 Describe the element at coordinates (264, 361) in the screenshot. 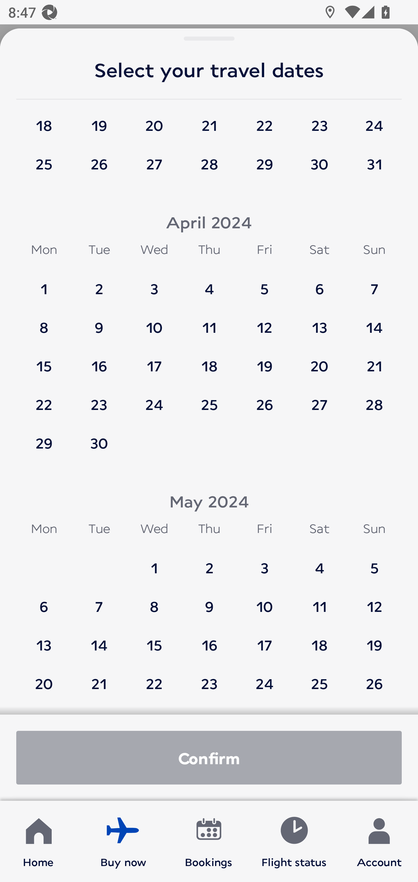

I see `19` at that location.